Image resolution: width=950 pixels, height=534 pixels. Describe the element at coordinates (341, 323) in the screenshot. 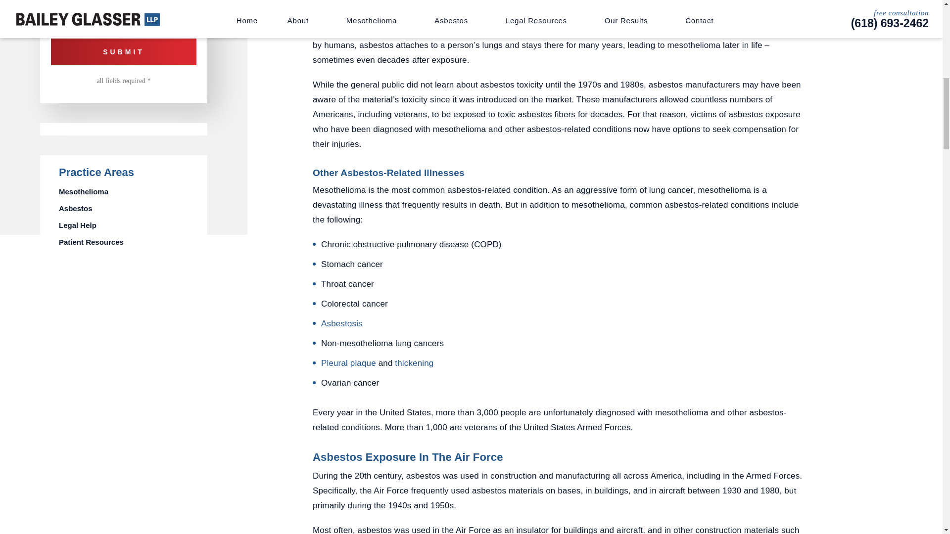

I see `Asbestosis` at that location.